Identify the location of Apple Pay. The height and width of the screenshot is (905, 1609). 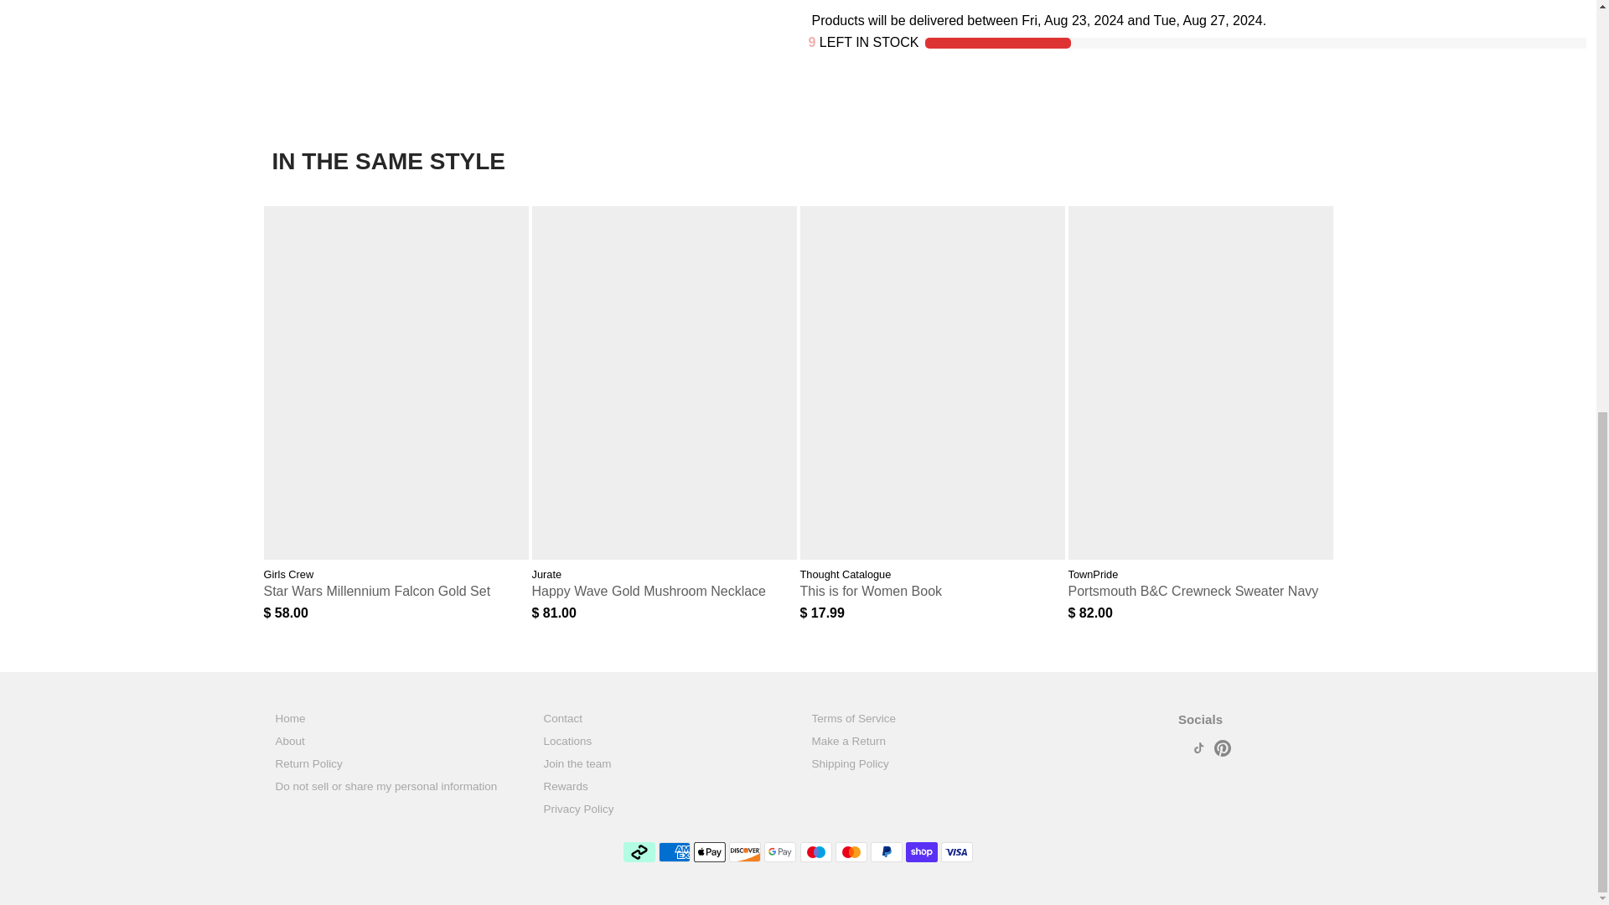
(709, 852).